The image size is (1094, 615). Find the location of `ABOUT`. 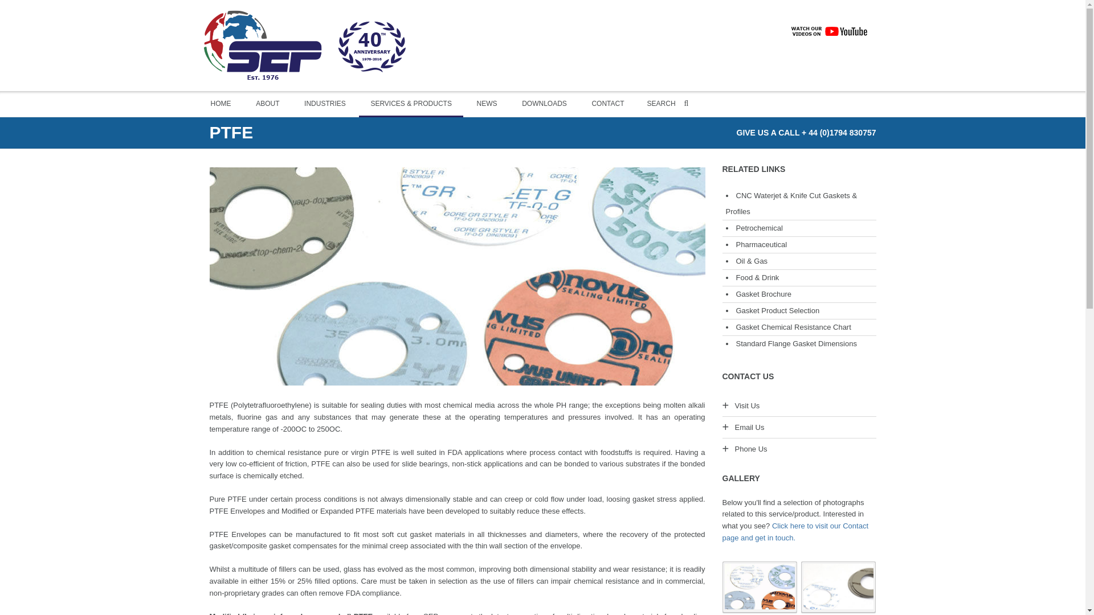

ABOUT is located at coordinates (267, 104).